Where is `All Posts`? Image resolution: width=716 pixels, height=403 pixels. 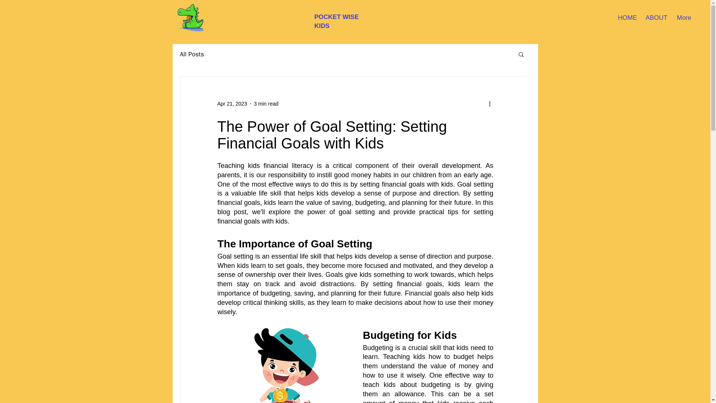
All Posts is located at coordinates (192, 54).